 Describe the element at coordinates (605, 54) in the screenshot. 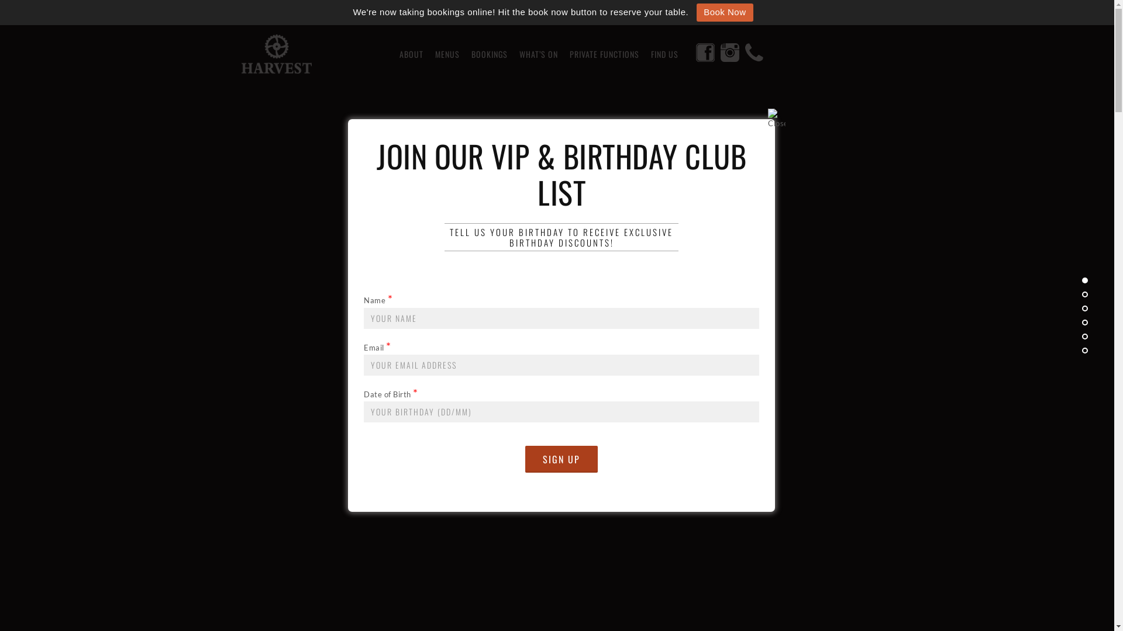

I see `PRIVATE FUNCTIONS` at that location.